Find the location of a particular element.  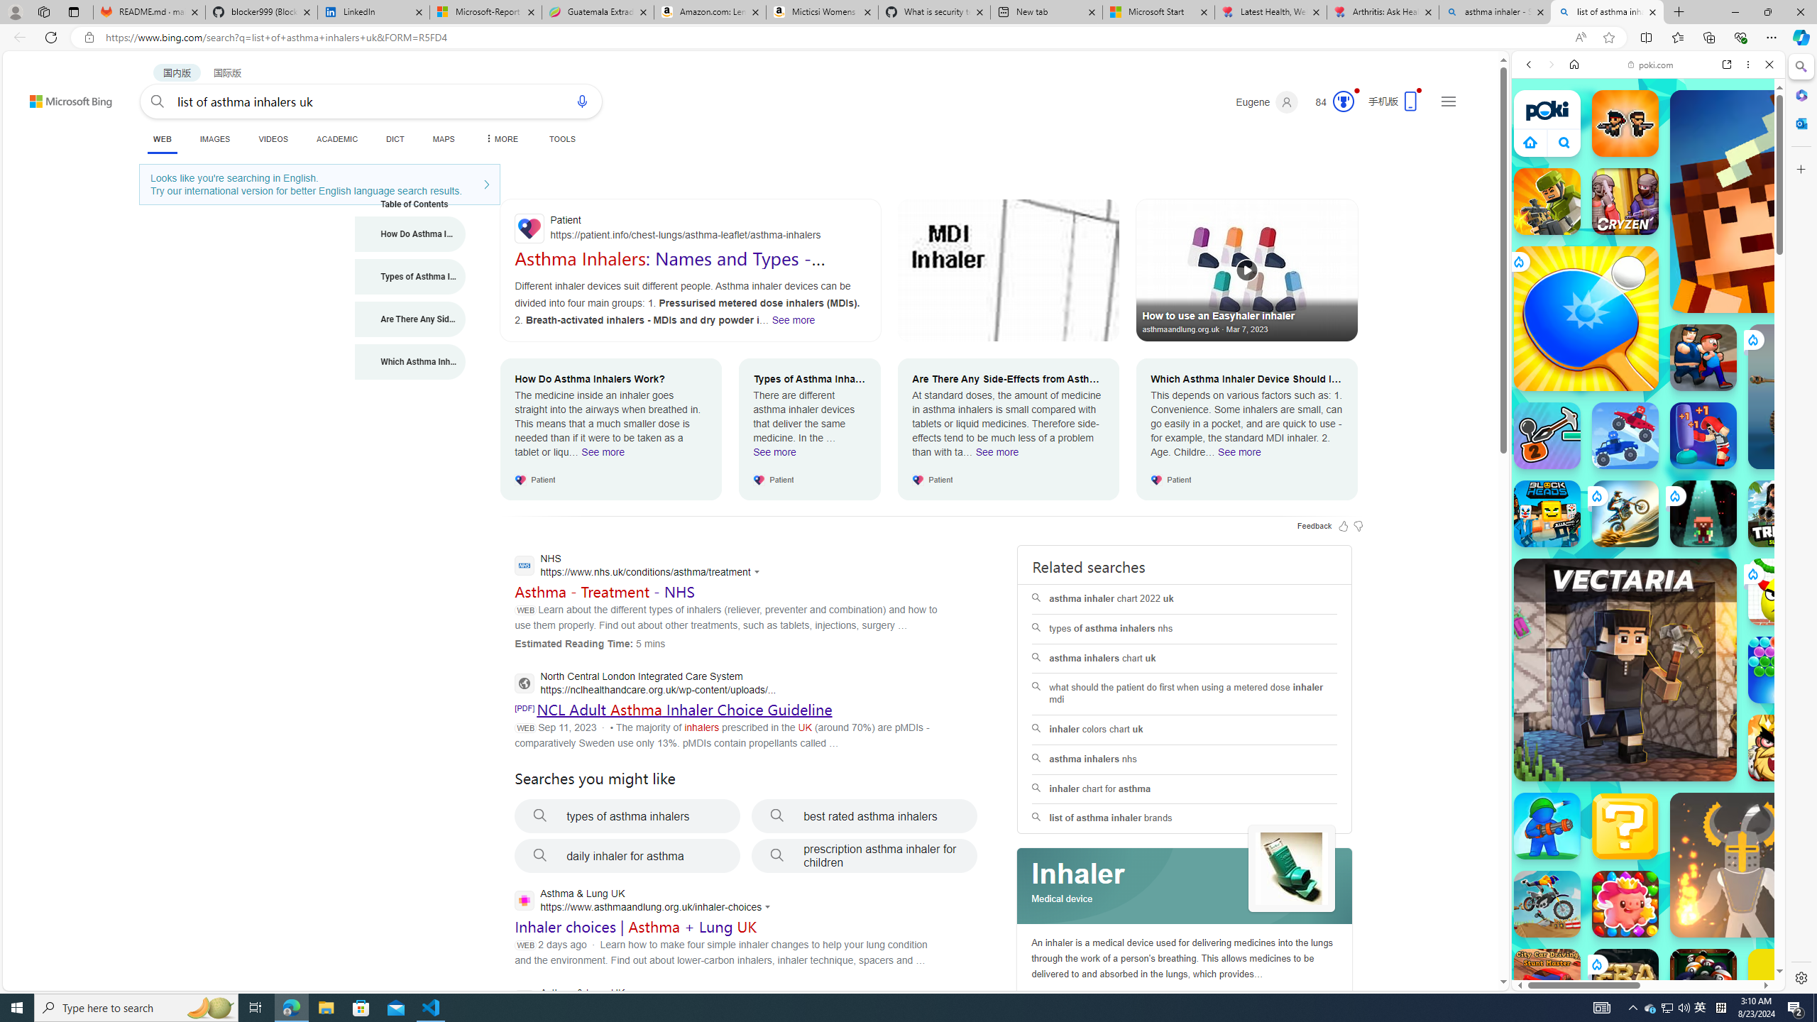

AutomationID: mfa_root is located at coordinates (1449, 940).